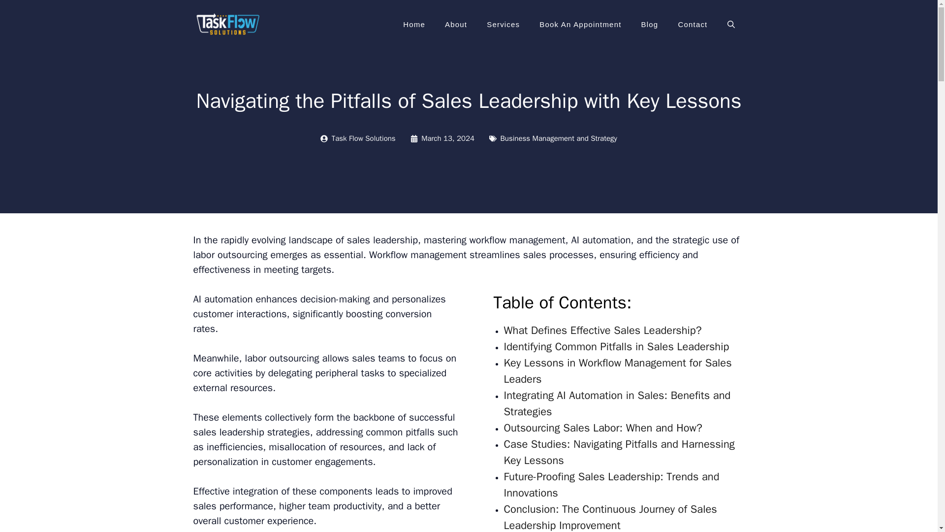 The image size is (945, 532). What do you see at coordinates (559, 138) in the screenshot?
I see `Business Management and Strategy` at bounding box center [559, 138].